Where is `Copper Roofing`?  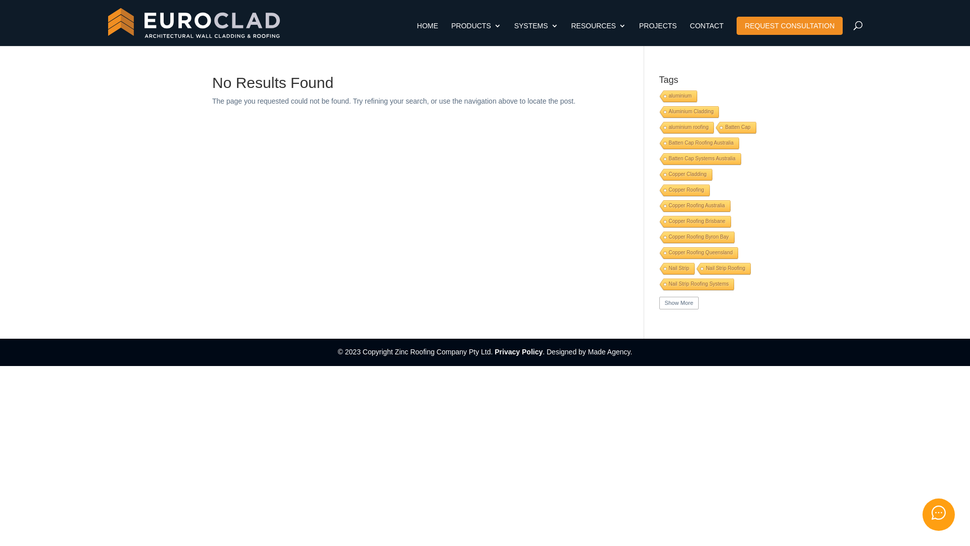 Copper Roofing is located at coordinates (684, 191).